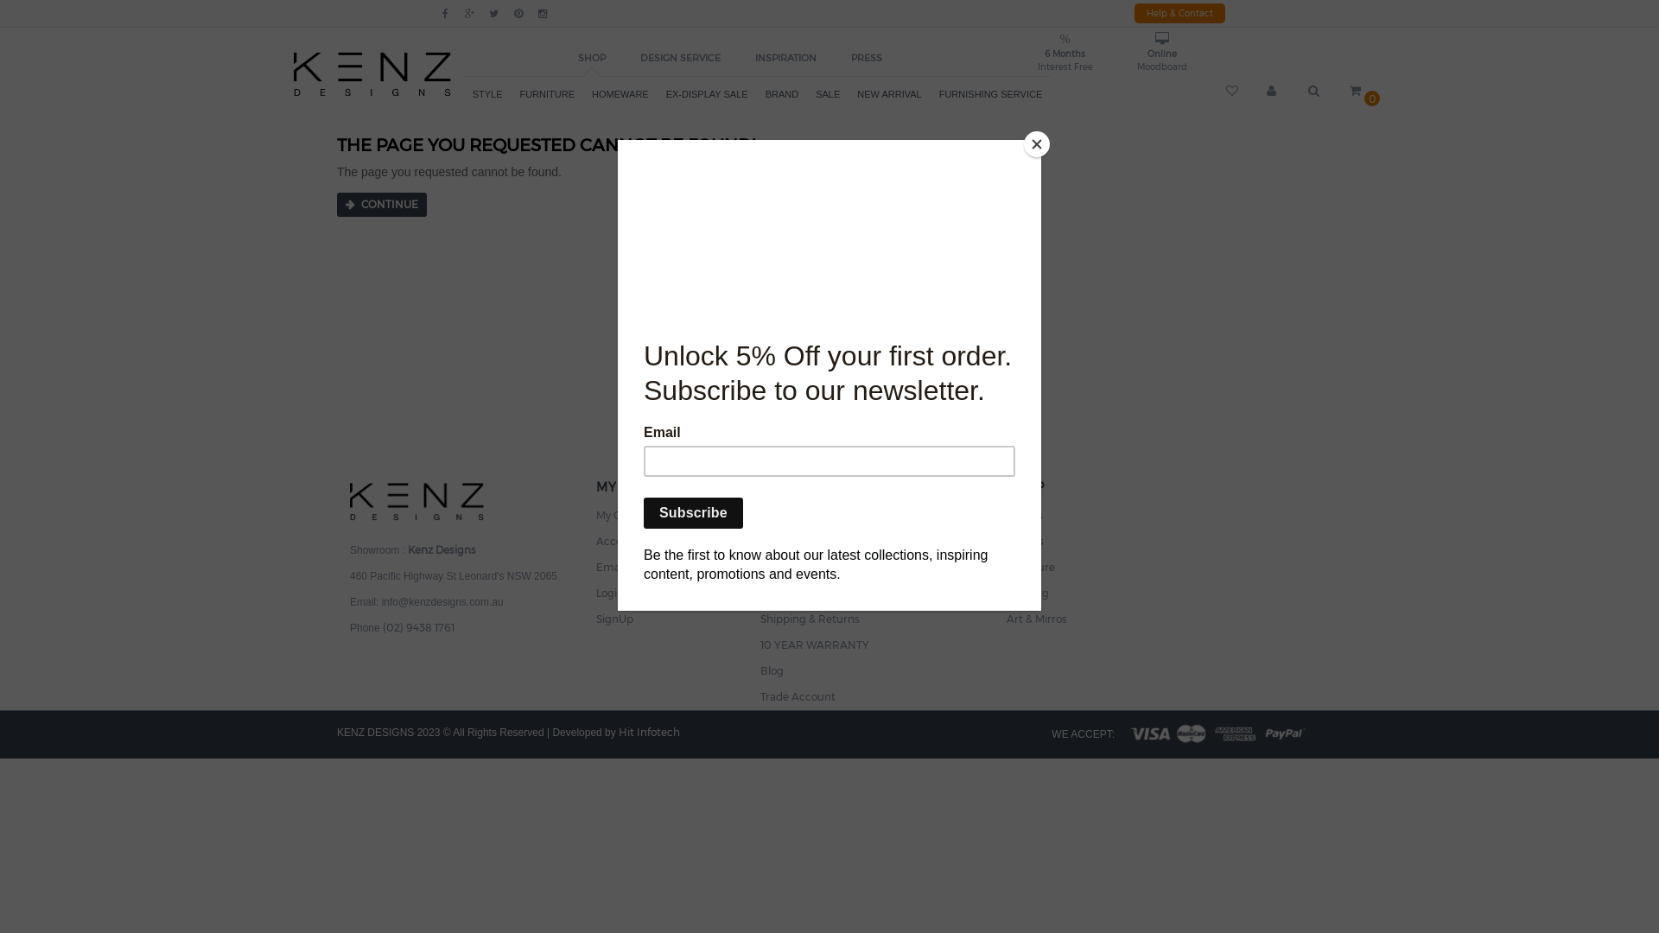 This screenshot has height=933, width=1659. I want to click on CONTINUE, so click(382, 205).